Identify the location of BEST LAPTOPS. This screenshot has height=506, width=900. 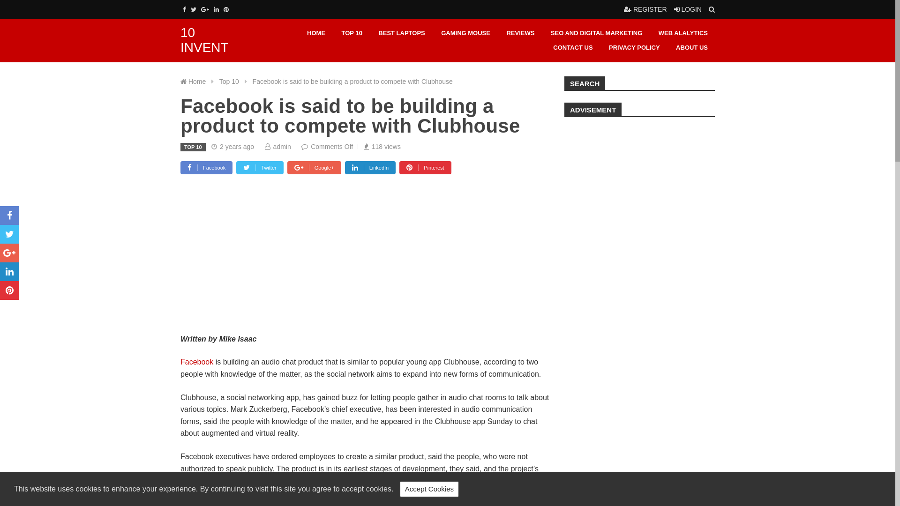
(401, 34).